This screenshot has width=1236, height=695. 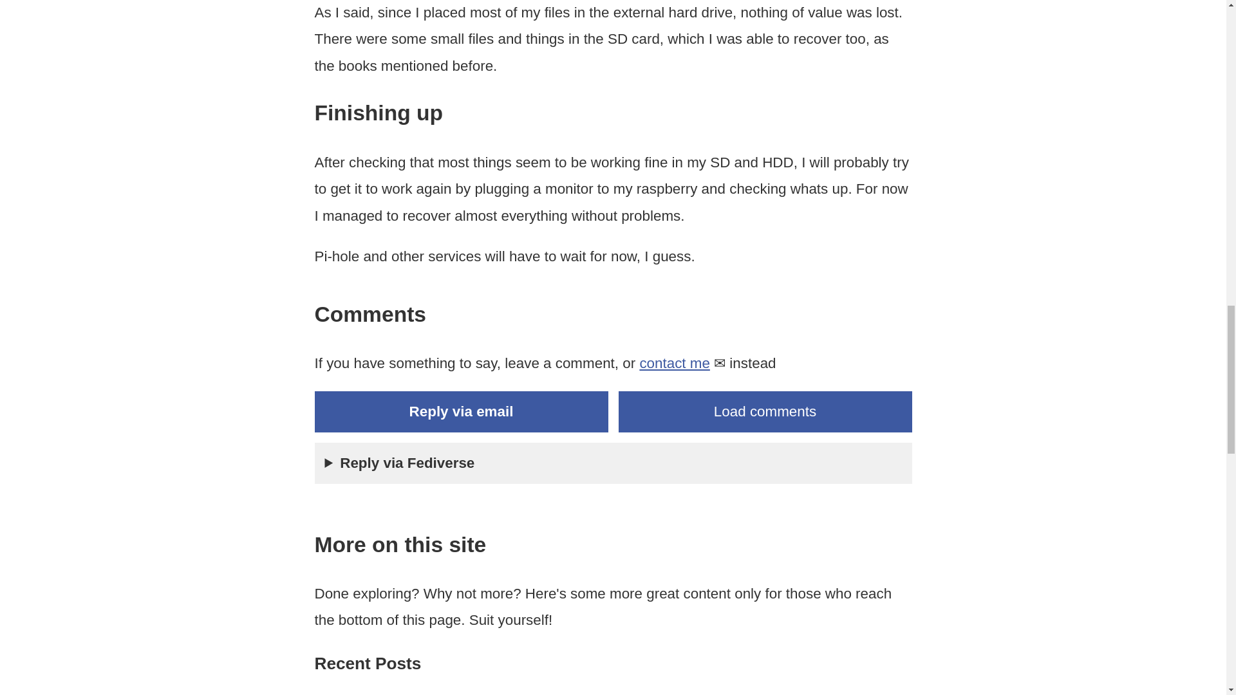 I want to click on Reply via email, so click(x=461, y=412).